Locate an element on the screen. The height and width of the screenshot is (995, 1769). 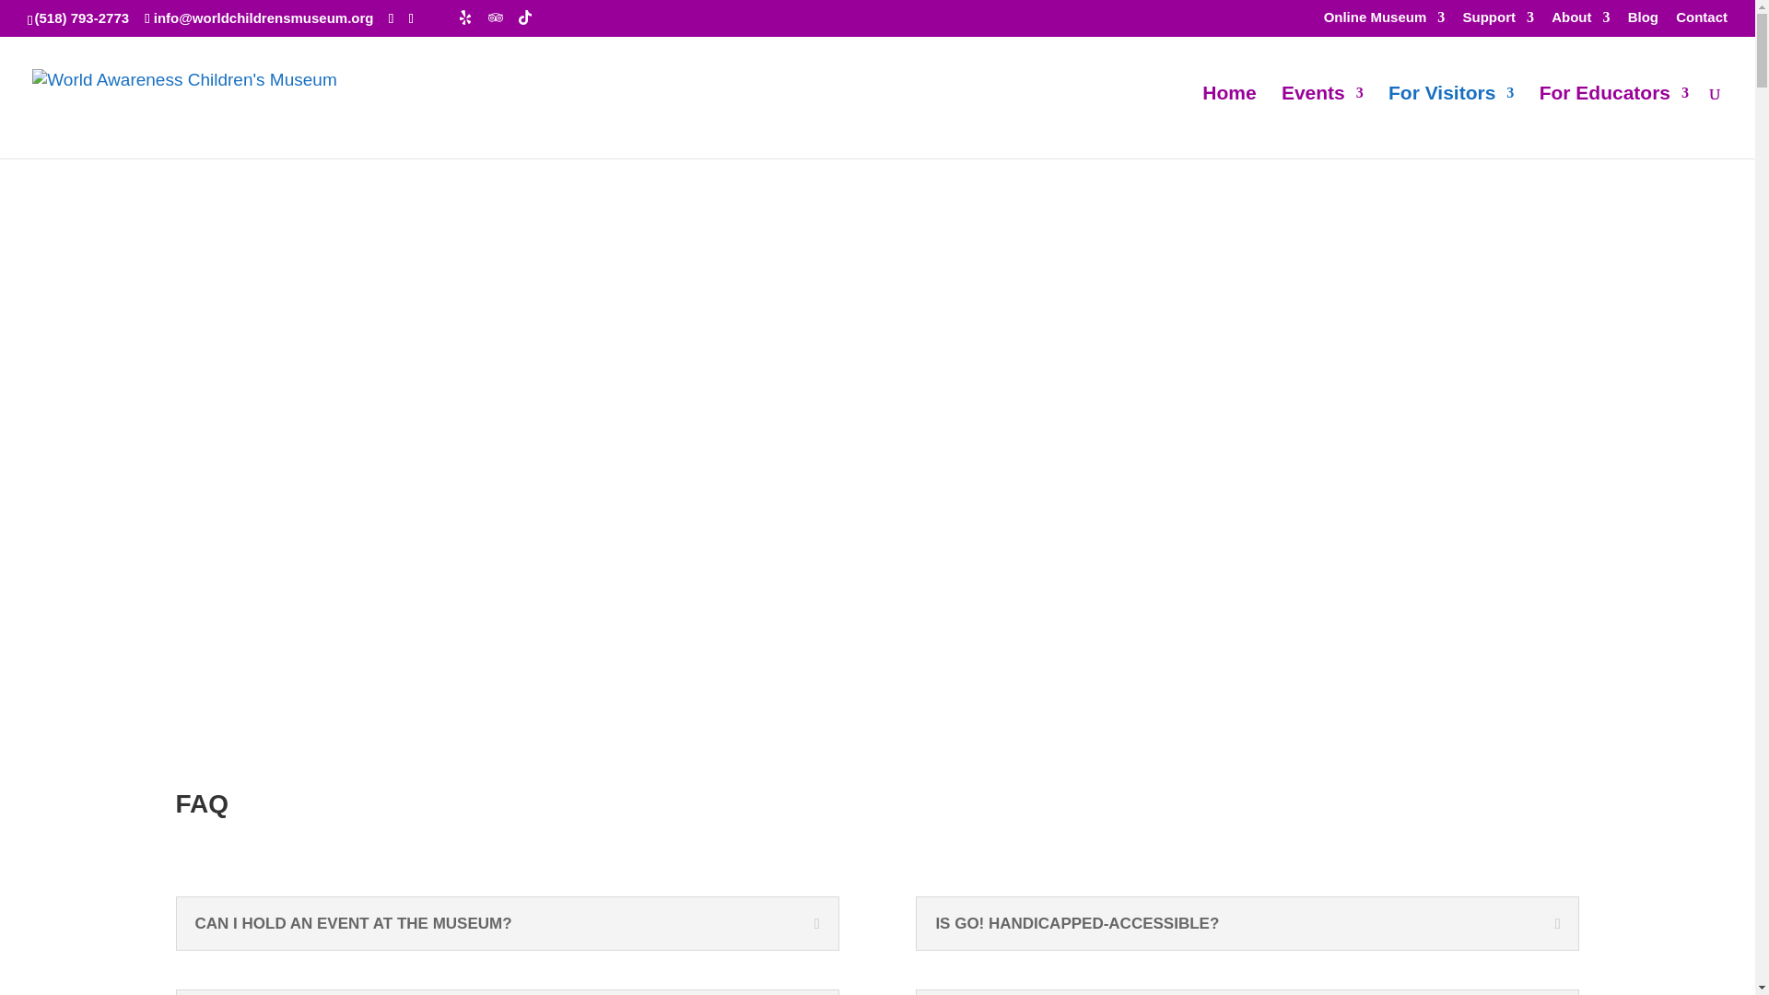
About is located at coordinates (1580, 21).